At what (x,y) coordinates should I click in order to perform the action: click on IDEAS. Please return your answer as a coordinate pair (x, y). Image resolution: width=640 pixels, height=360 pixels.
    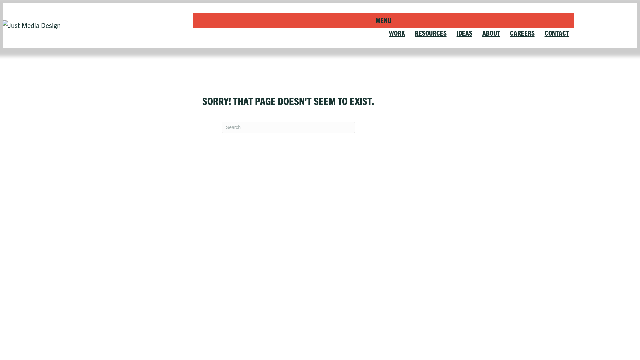
    Looking at the image, I should click on (465, 33).